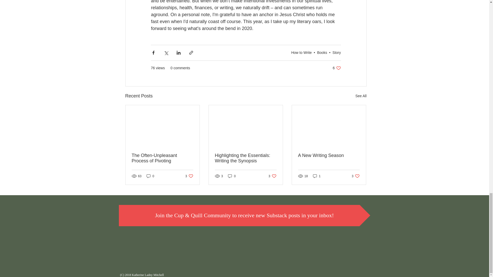 This screenshot has width=493, height=277. What do you see at coordinates (322, 52) in the screenshot?
I see `Story` at bounding box center [322, 52].